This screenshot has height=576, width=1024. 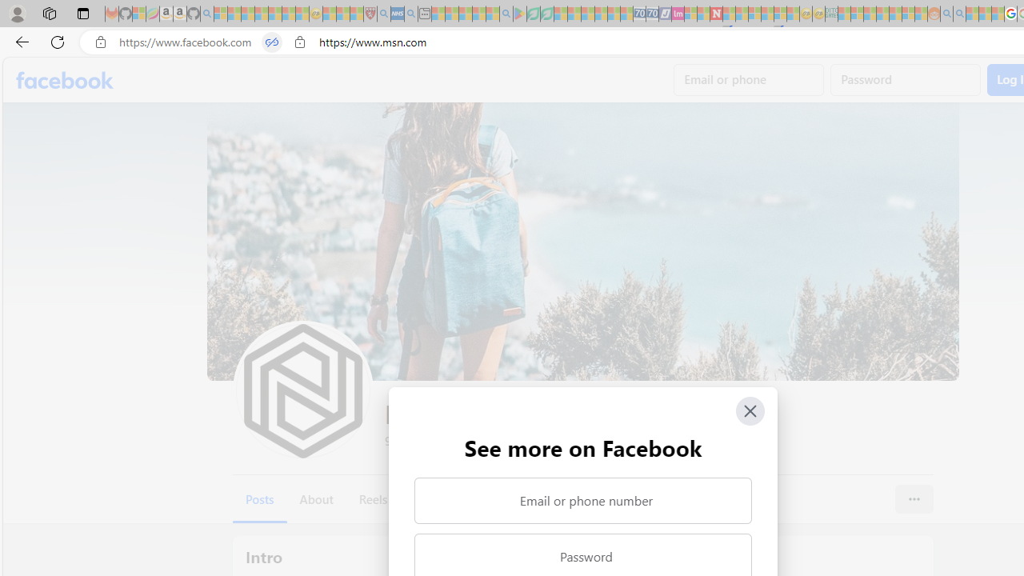 What do you see at coordinates (66, 80) in the screenshot?
I see `Facebook` at bounding box center [66, 80].